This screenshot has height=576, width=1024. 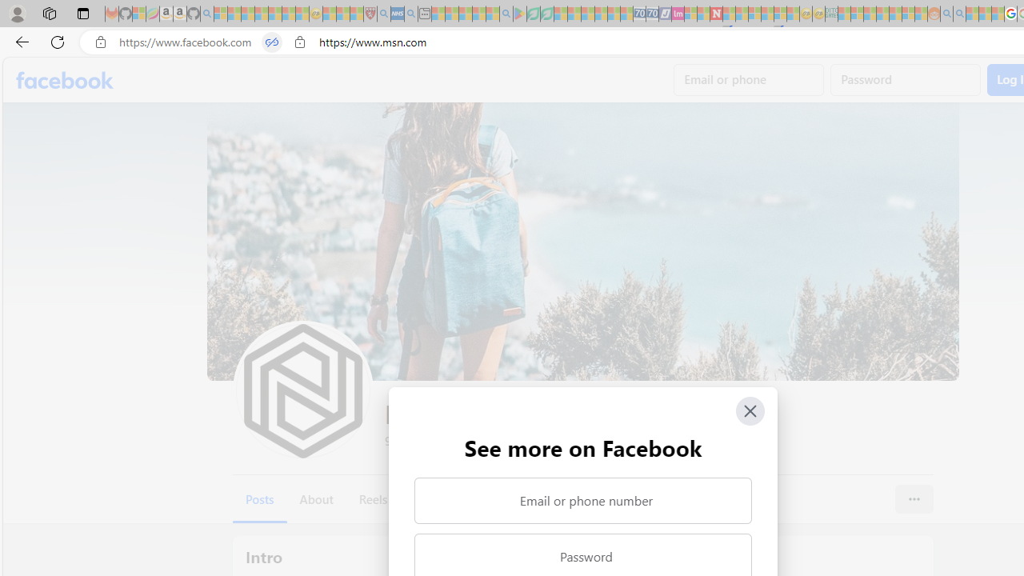 What do you see at coordinates (66, 80) in the screenshot?
I see `Facebook` at bounding box center [66, 80].